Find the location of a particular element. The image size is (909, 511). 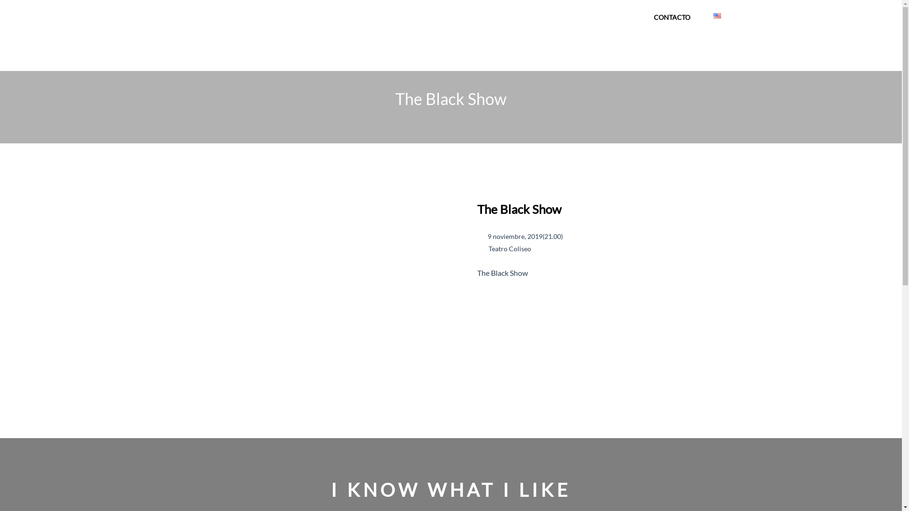

CONCIERTOS is located at coordinates (433, 16).